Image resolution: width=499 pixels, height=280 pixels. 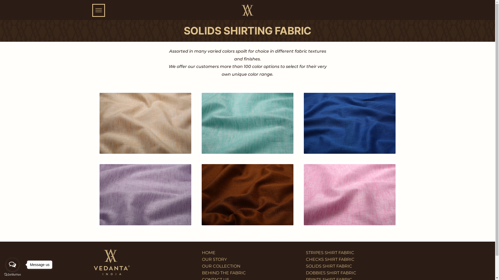 What do you see at coordinates (351, 253) in the screenshot?
I see `STRIPES SHIRT FABRIC` at bounding box center [351, 253].